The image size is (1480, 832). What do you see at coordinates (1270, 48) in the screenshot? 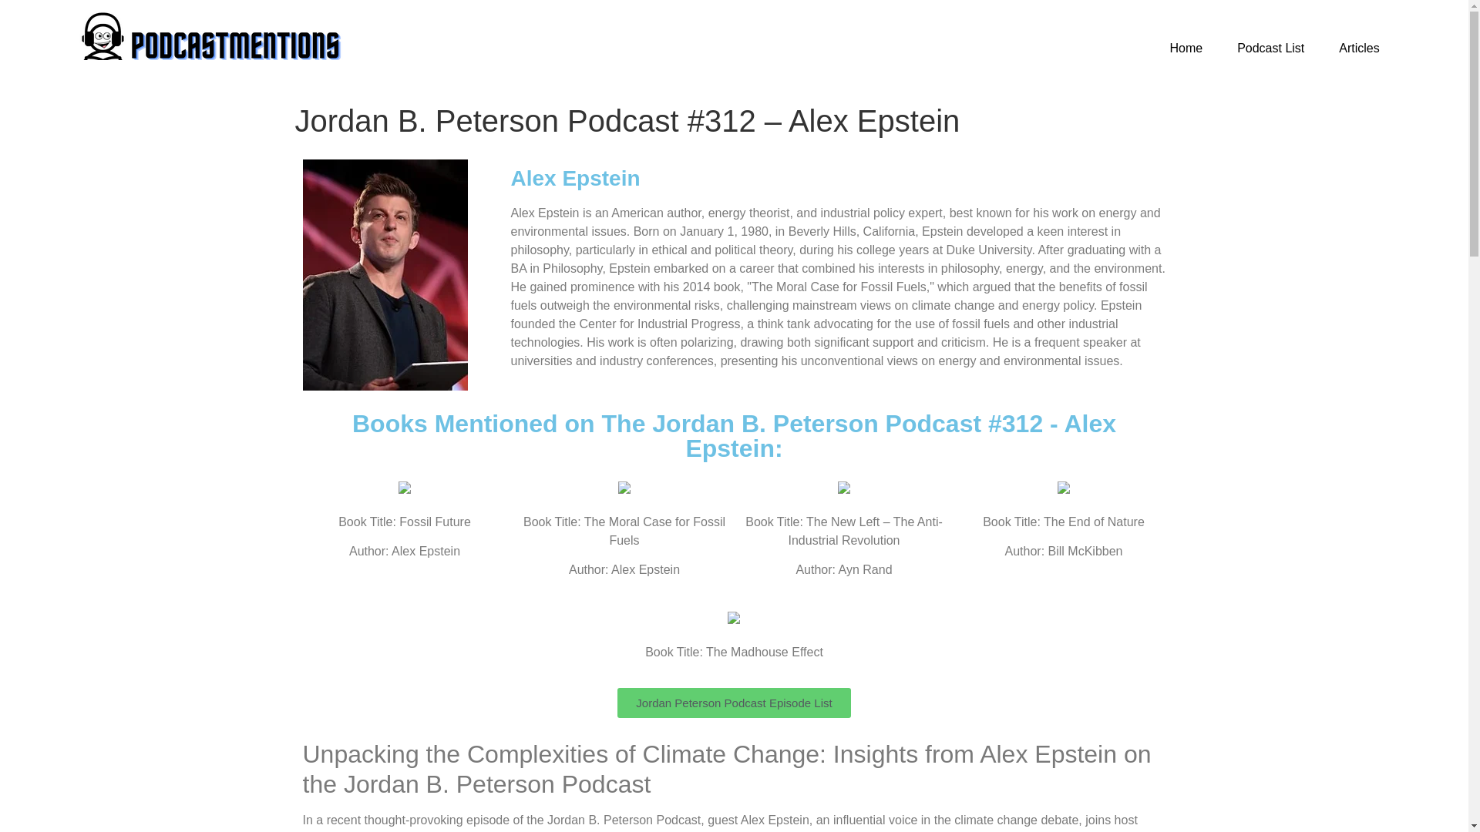
I see `Podcast List` at bounding box center [1270, 48].